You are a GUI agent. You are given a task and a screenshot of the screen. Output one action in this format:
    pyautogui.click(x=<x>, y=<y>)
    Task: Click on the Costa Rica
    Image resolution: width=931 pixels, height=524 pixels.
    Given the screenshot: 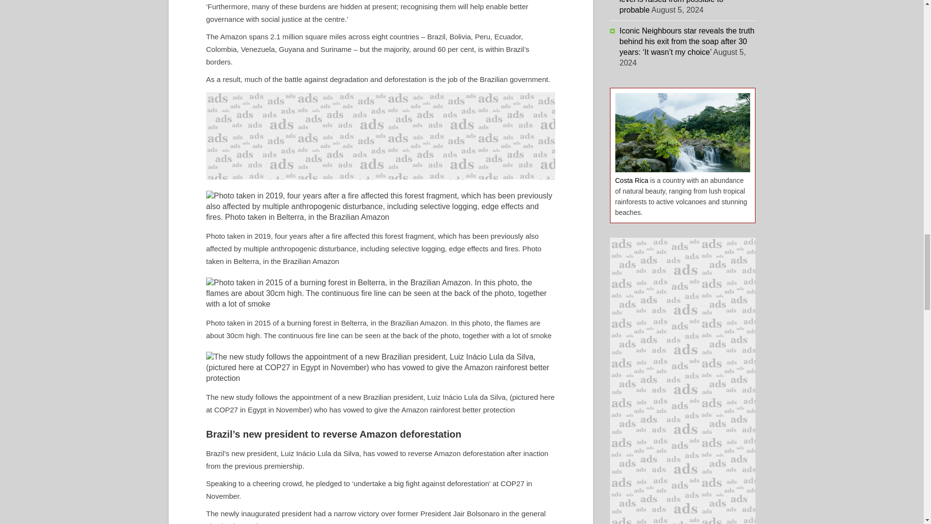 What is the action you would take?
    pyautogui.click(x=631, y=180)
    